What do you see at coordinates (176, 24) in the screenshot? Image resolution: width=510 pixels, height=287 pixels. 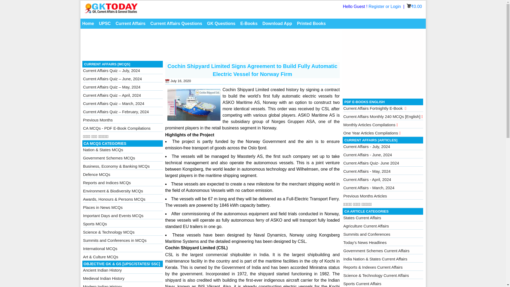 I see `Current Affairs Questions` at bounding box center [176, 24].